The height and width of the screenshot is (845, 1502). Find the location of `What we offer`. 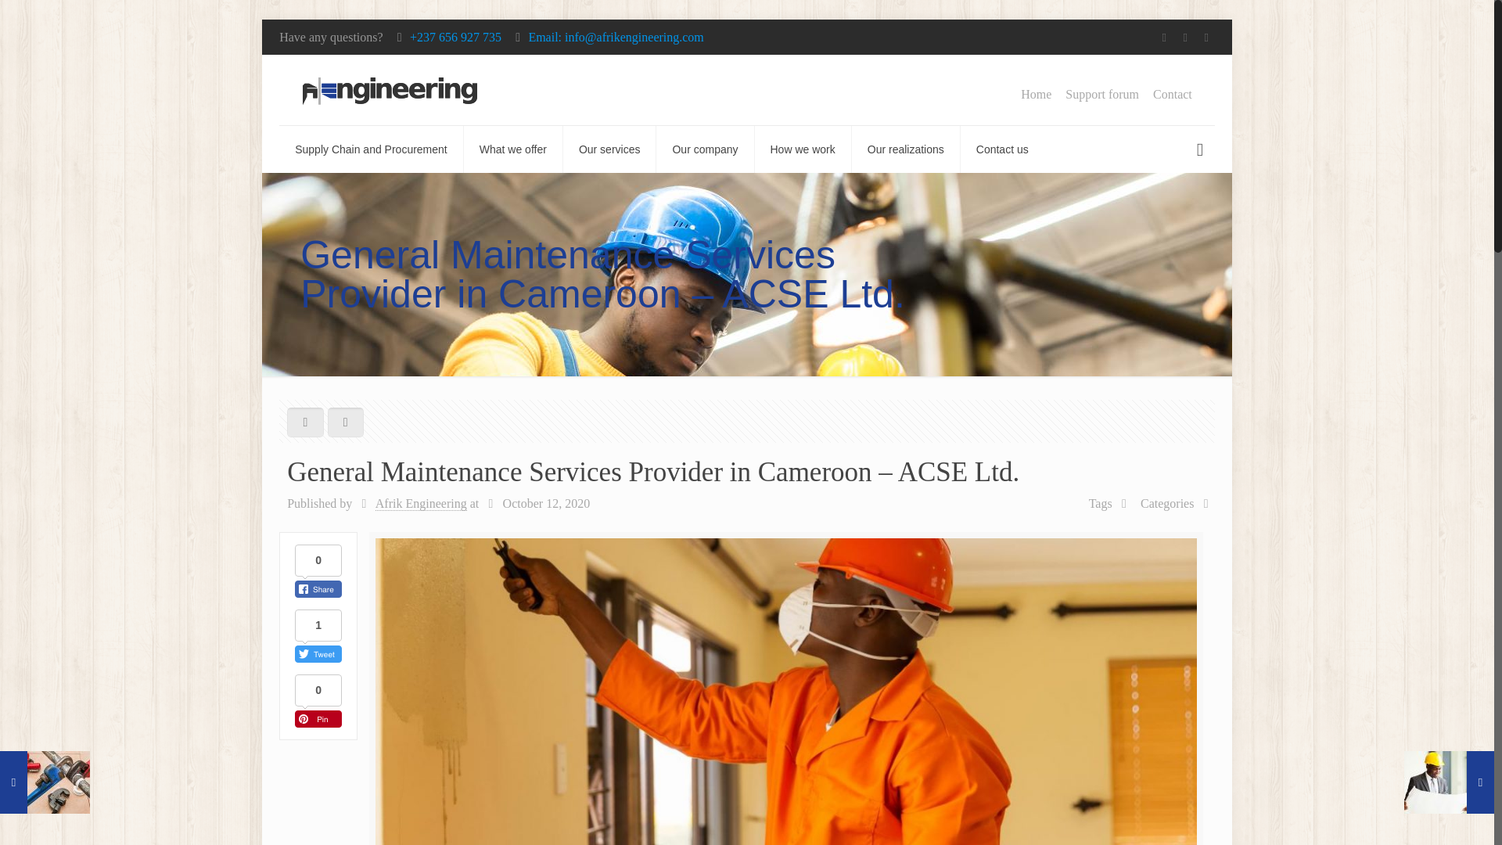

What we offer is located at coordinates (513, 149).